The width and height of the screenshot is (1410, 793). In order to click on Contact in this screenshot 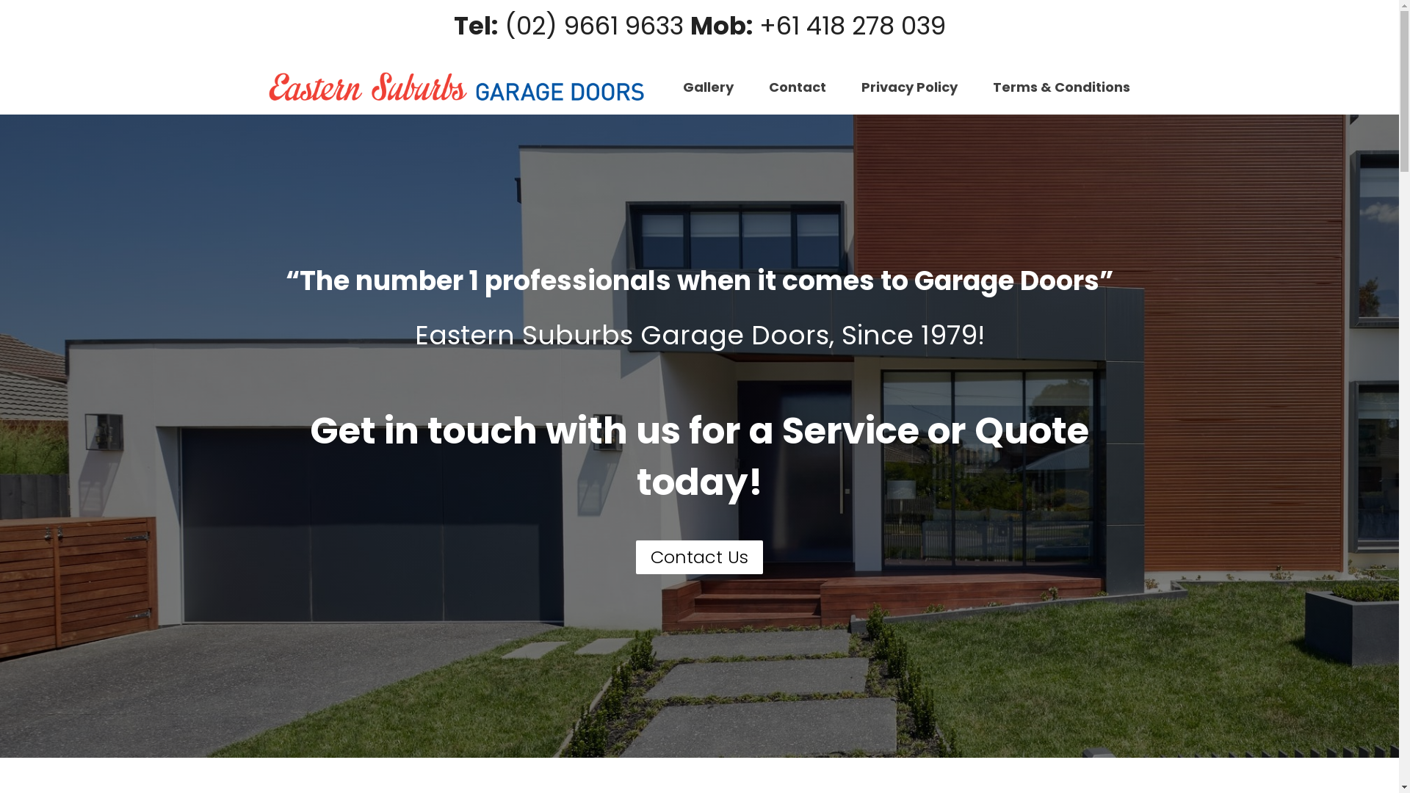, I will do `click(798, 87)`.